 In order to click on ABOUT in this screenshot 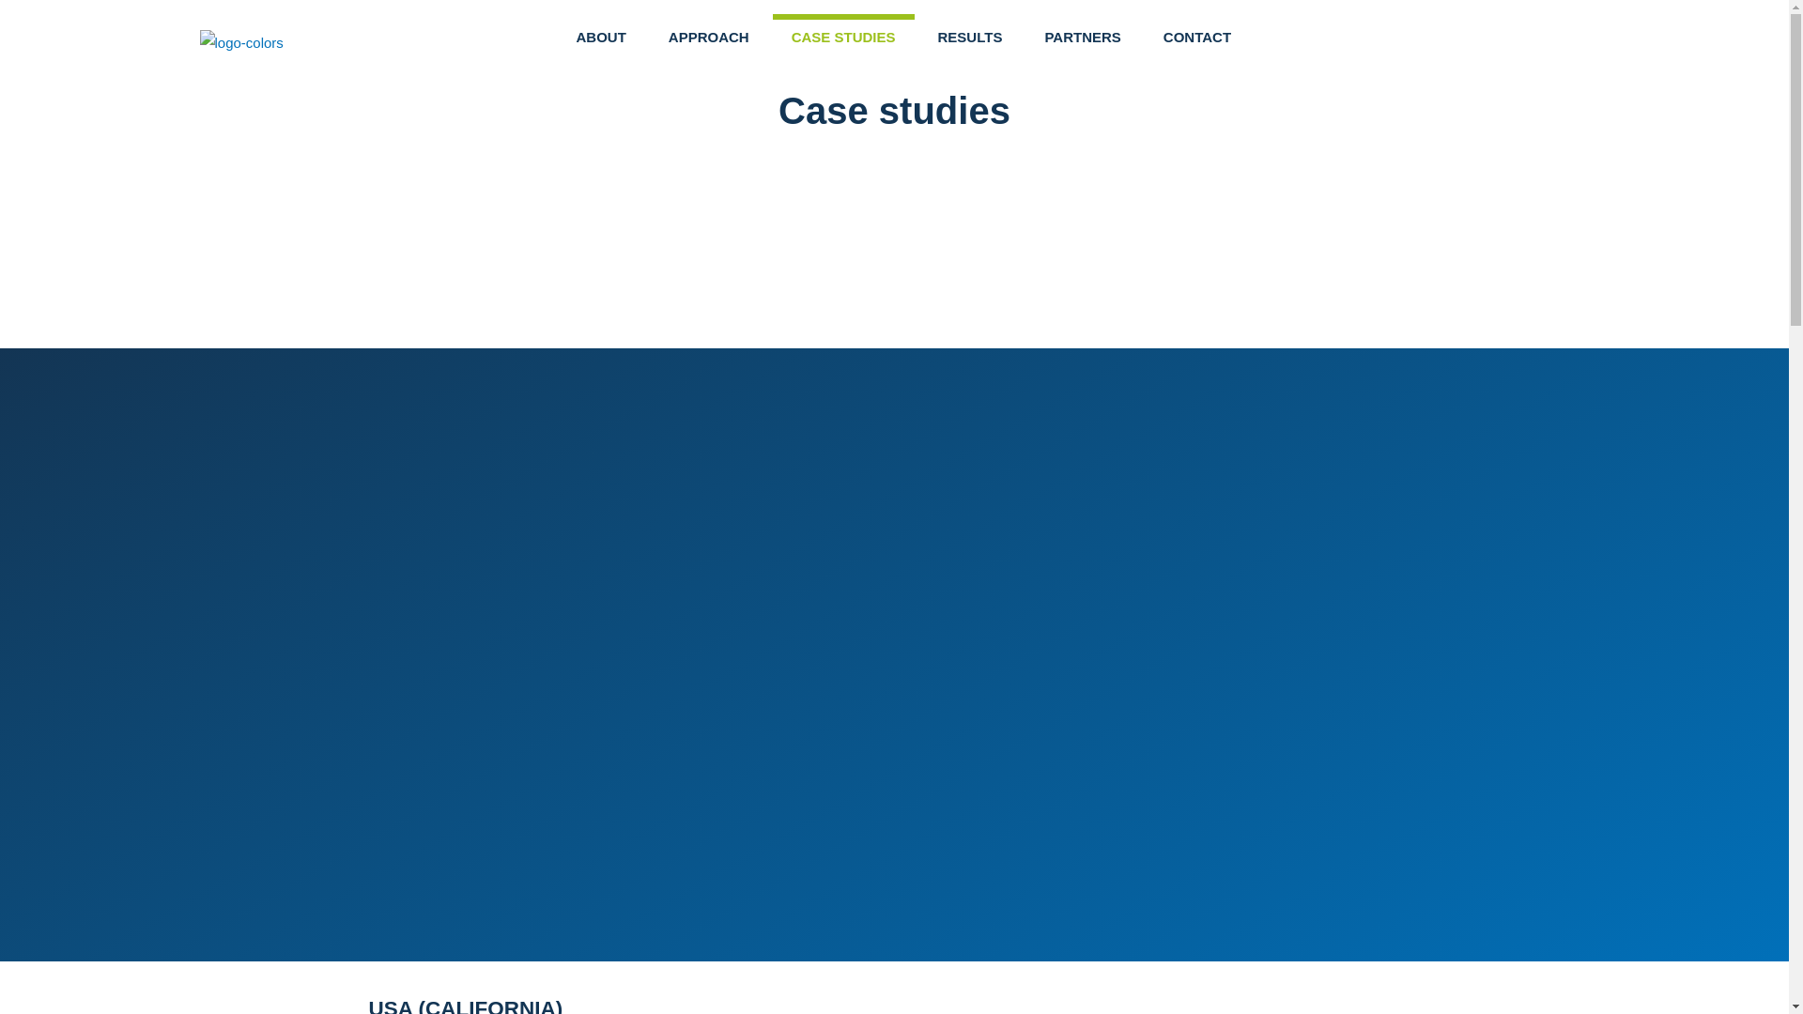, I will do `click(601, 38)`.